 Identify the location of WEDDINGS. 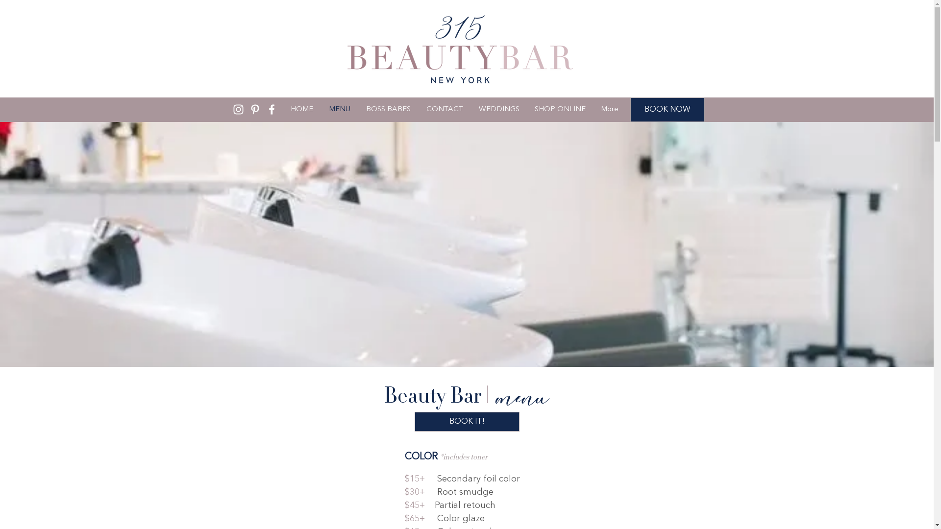
(499, 110).